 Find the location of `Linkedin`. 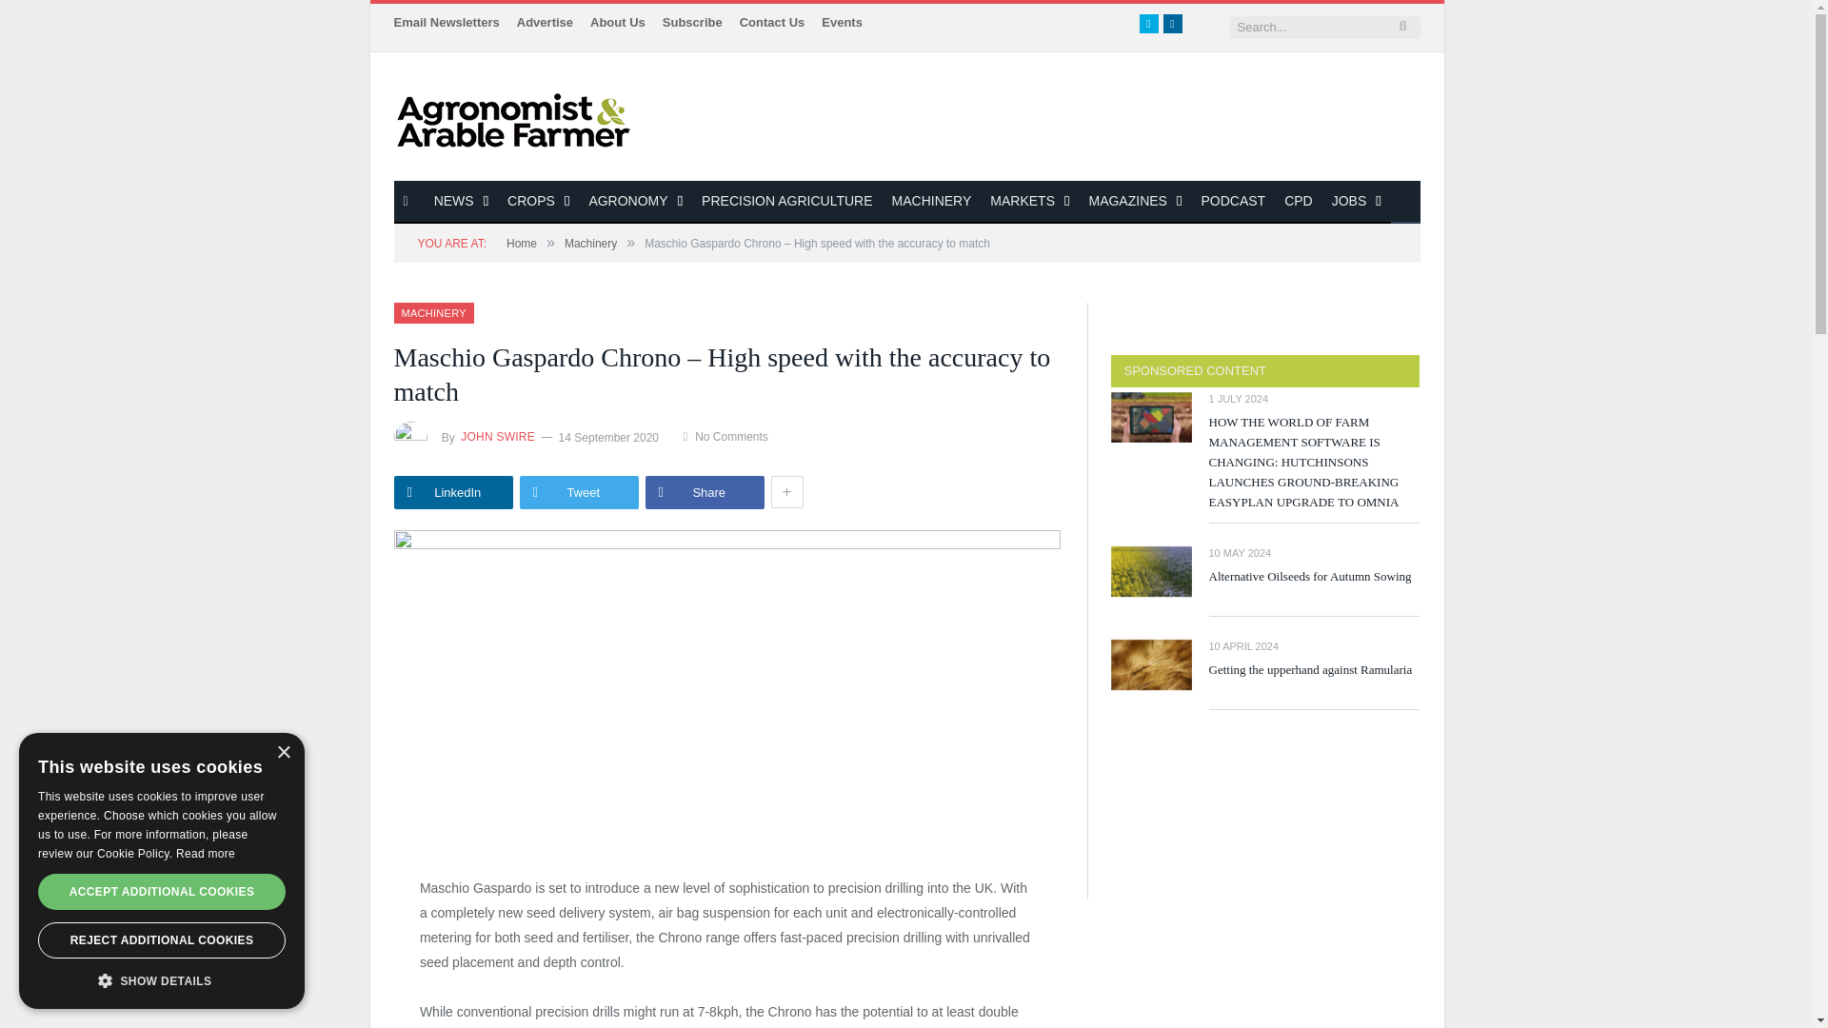

Linkedin is located at coordinates (1173, 23).